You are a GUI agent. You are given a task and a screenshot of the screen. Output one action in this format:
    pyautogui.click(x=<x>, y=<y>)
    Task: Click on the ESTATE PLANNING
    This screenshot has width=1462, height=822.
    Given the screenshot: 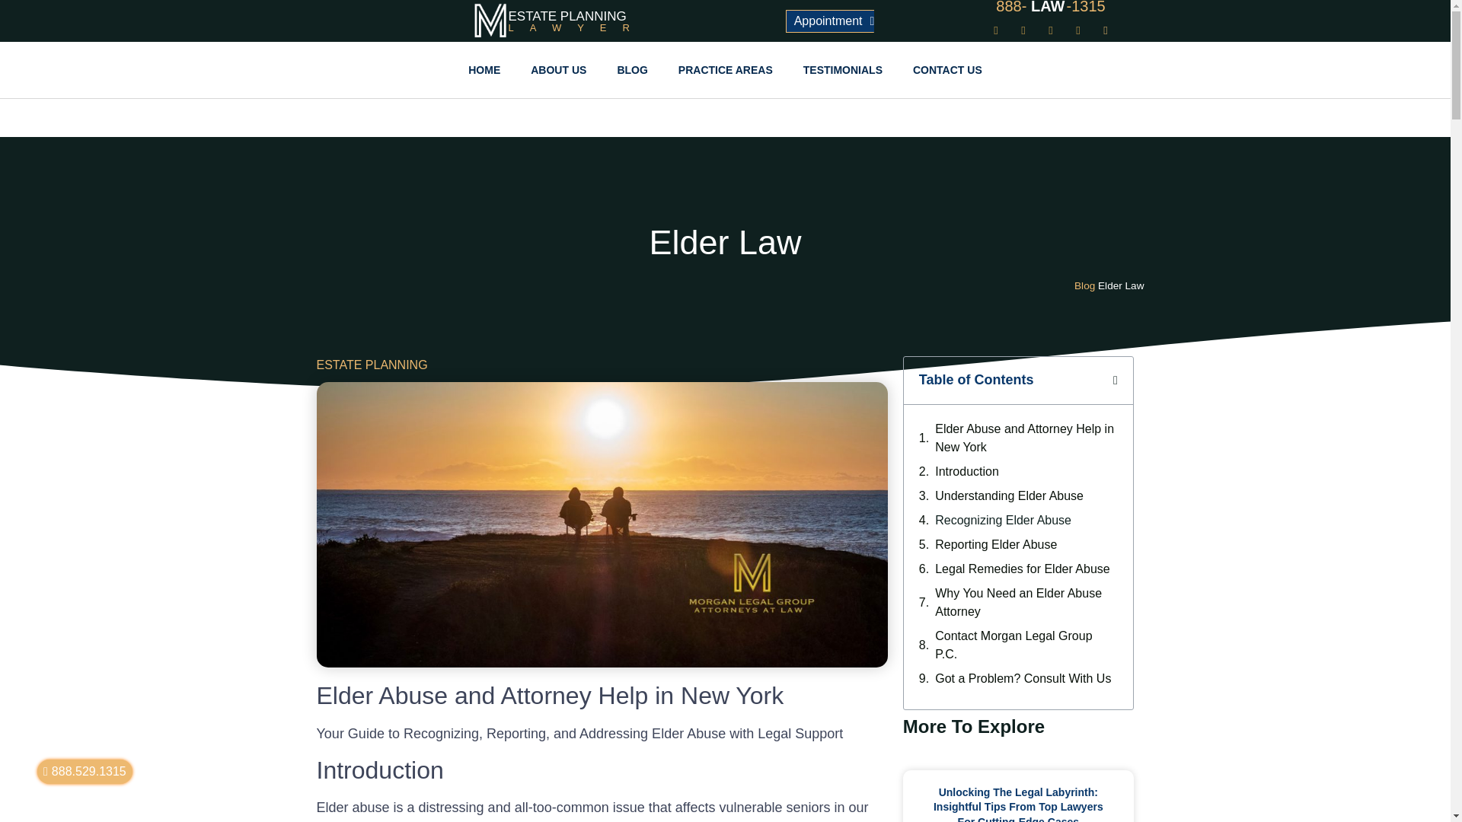 What is the action you would take?
    pyautogui.click(x=568, y=16)
    